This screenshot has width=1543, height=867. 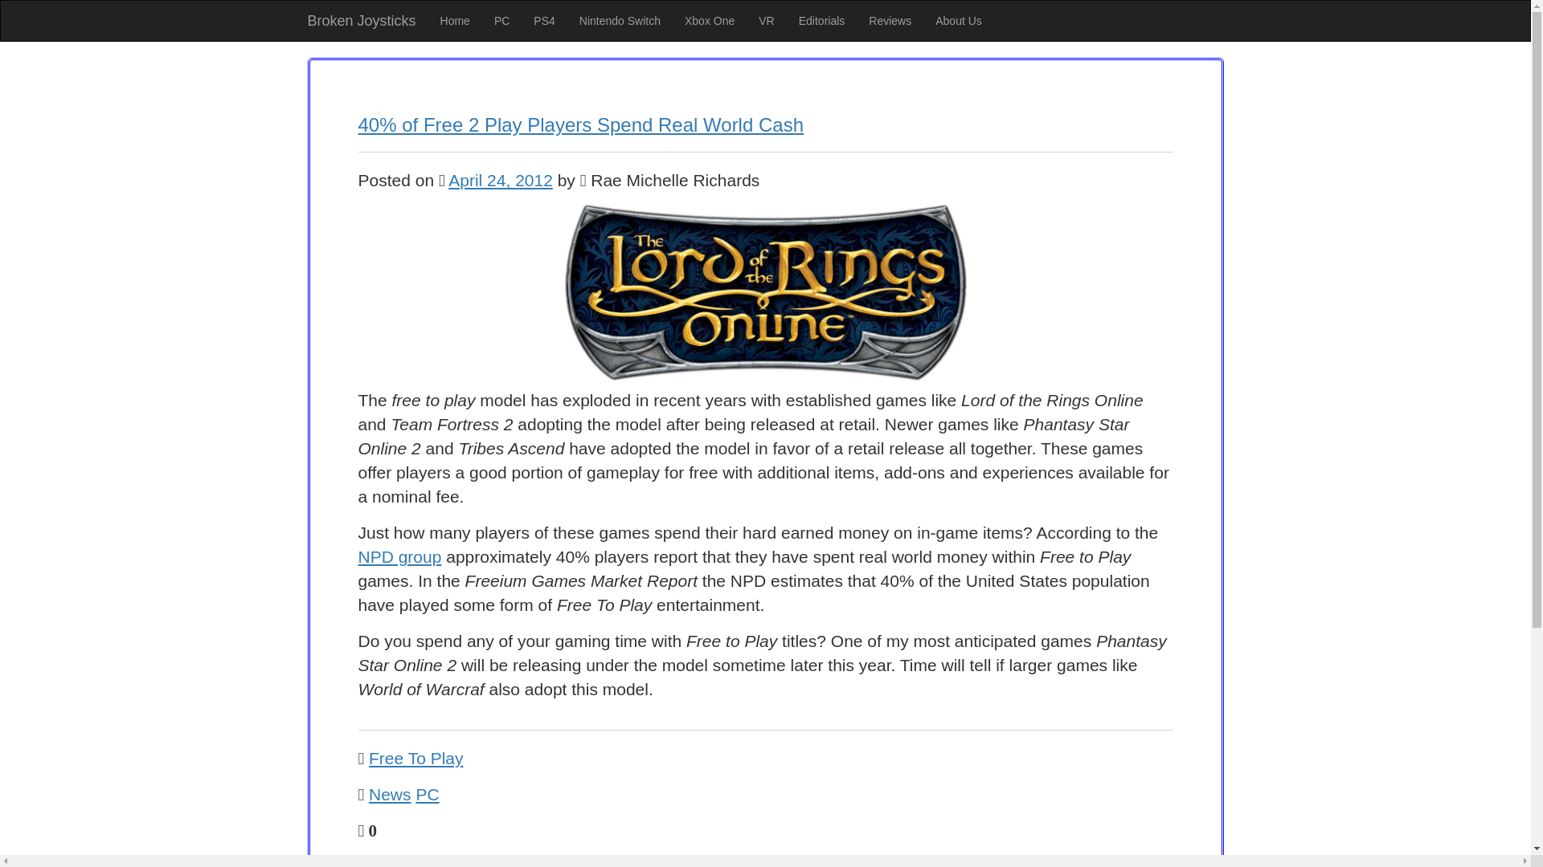 What do you see at coordinates (455, 21) in the screenshot?
I see `Home` at bounding box center [455, 21].